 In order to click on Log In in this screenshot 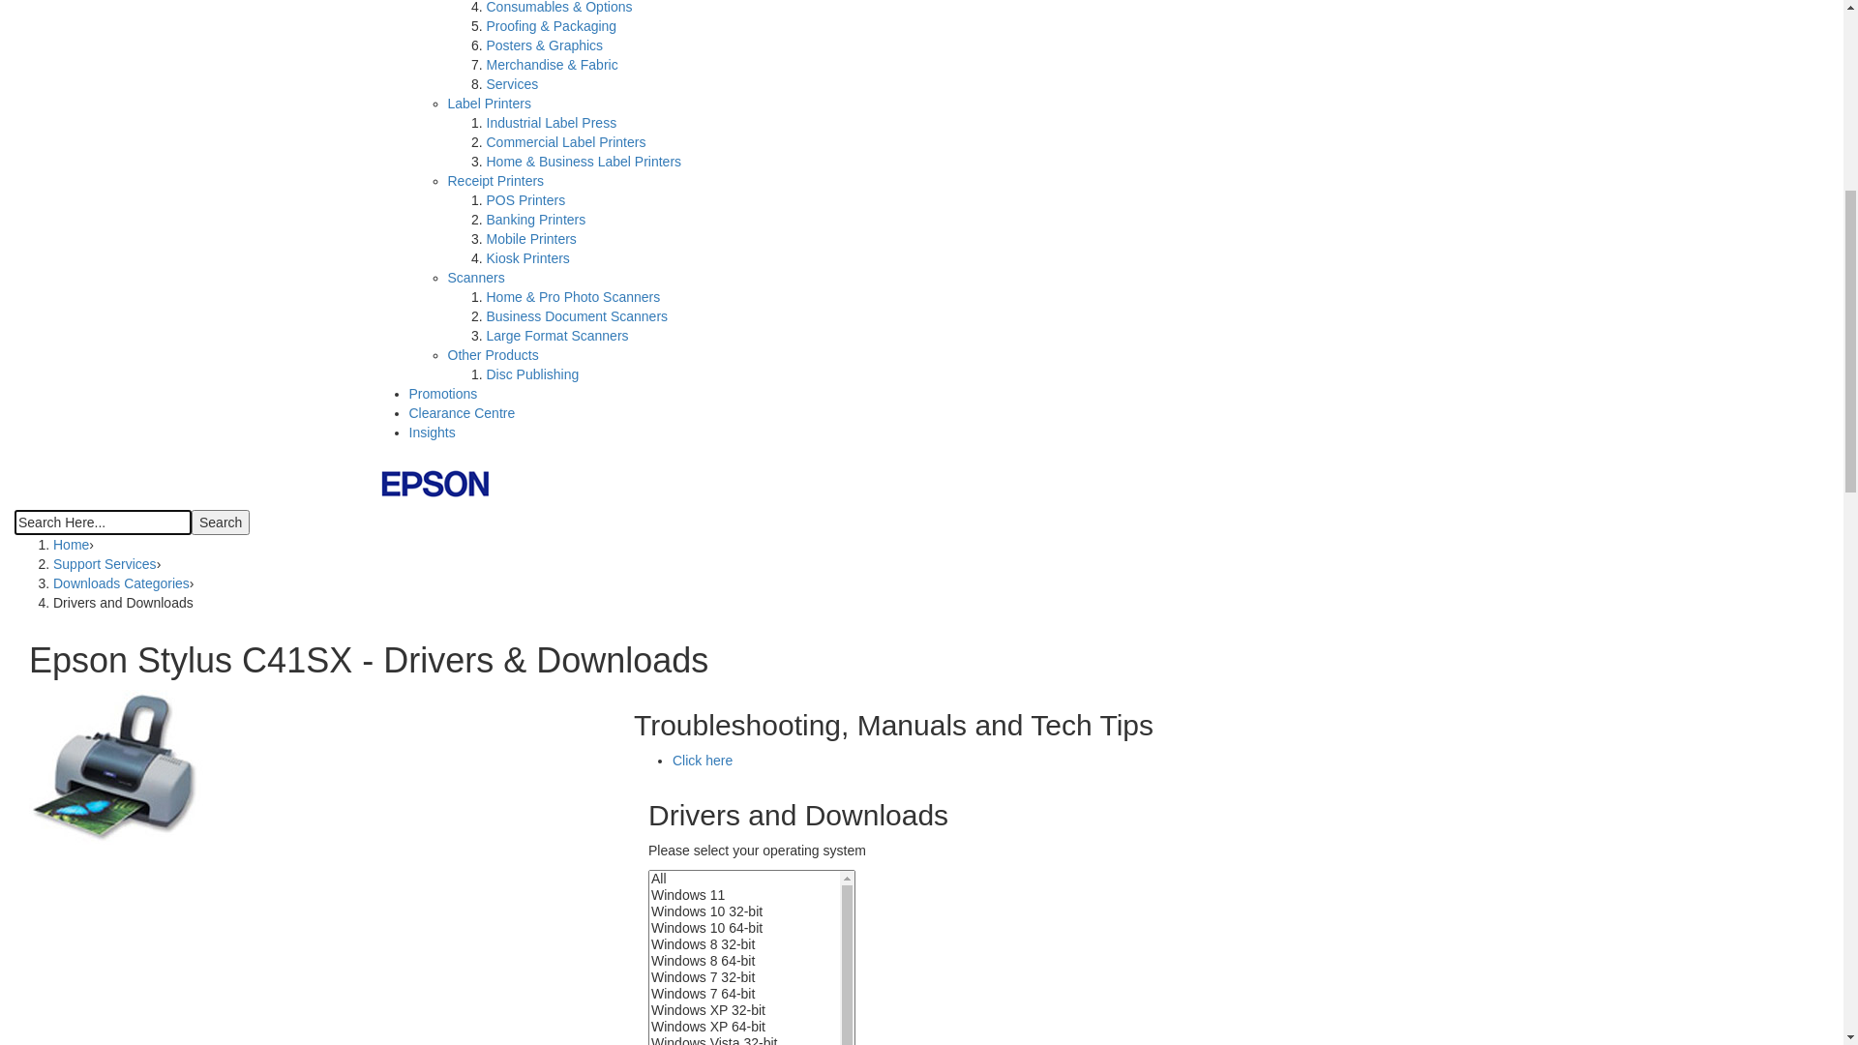, I will do `click(428, 87)`.